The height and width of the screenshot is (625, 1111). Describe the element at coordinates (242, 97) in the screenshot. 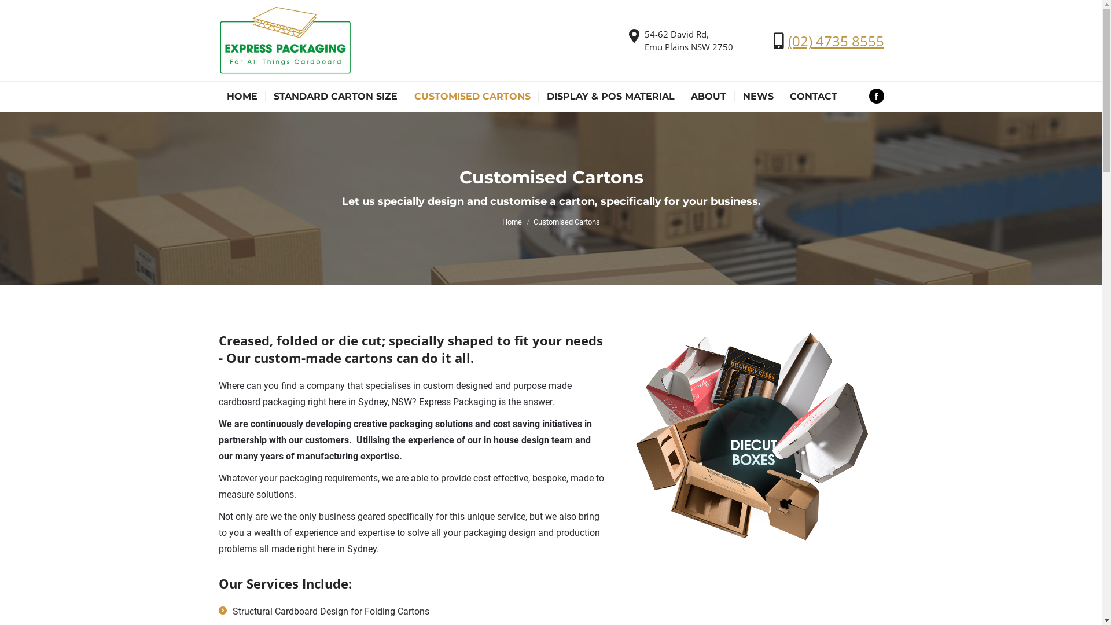

I see `HOME` at that location.